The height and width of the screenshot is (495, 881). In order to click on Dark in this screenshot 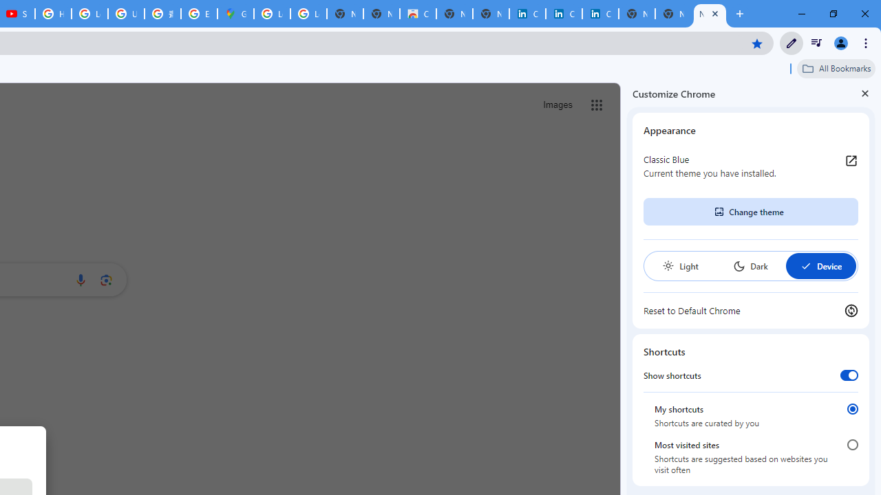, I will do `click(750, 265)`.